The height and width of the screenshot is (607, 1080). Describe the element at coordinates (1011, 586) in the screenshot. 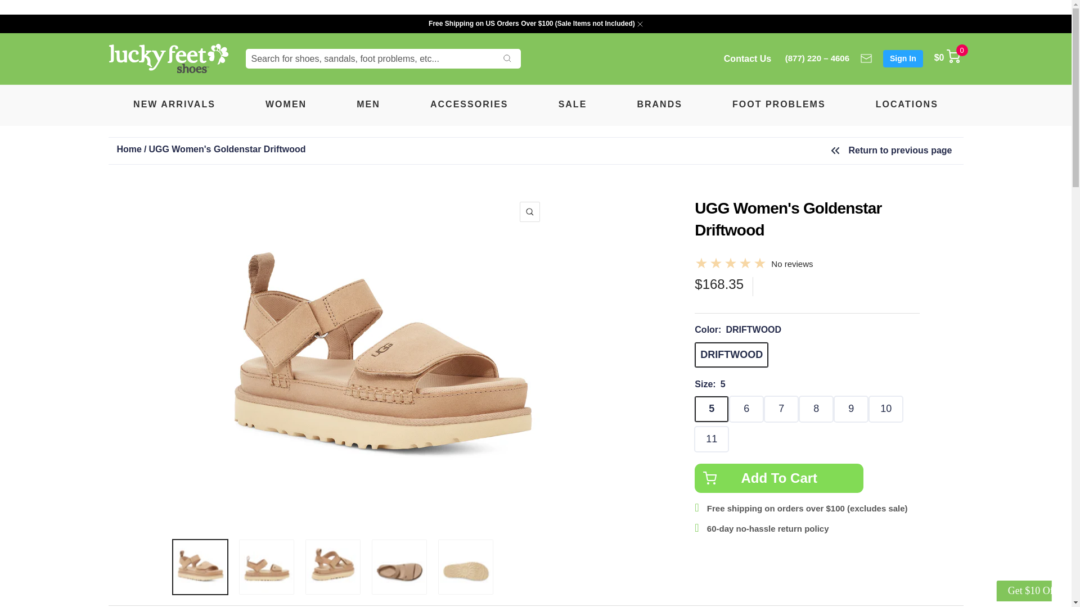

I see `powr mailchimp email signup` at that location.